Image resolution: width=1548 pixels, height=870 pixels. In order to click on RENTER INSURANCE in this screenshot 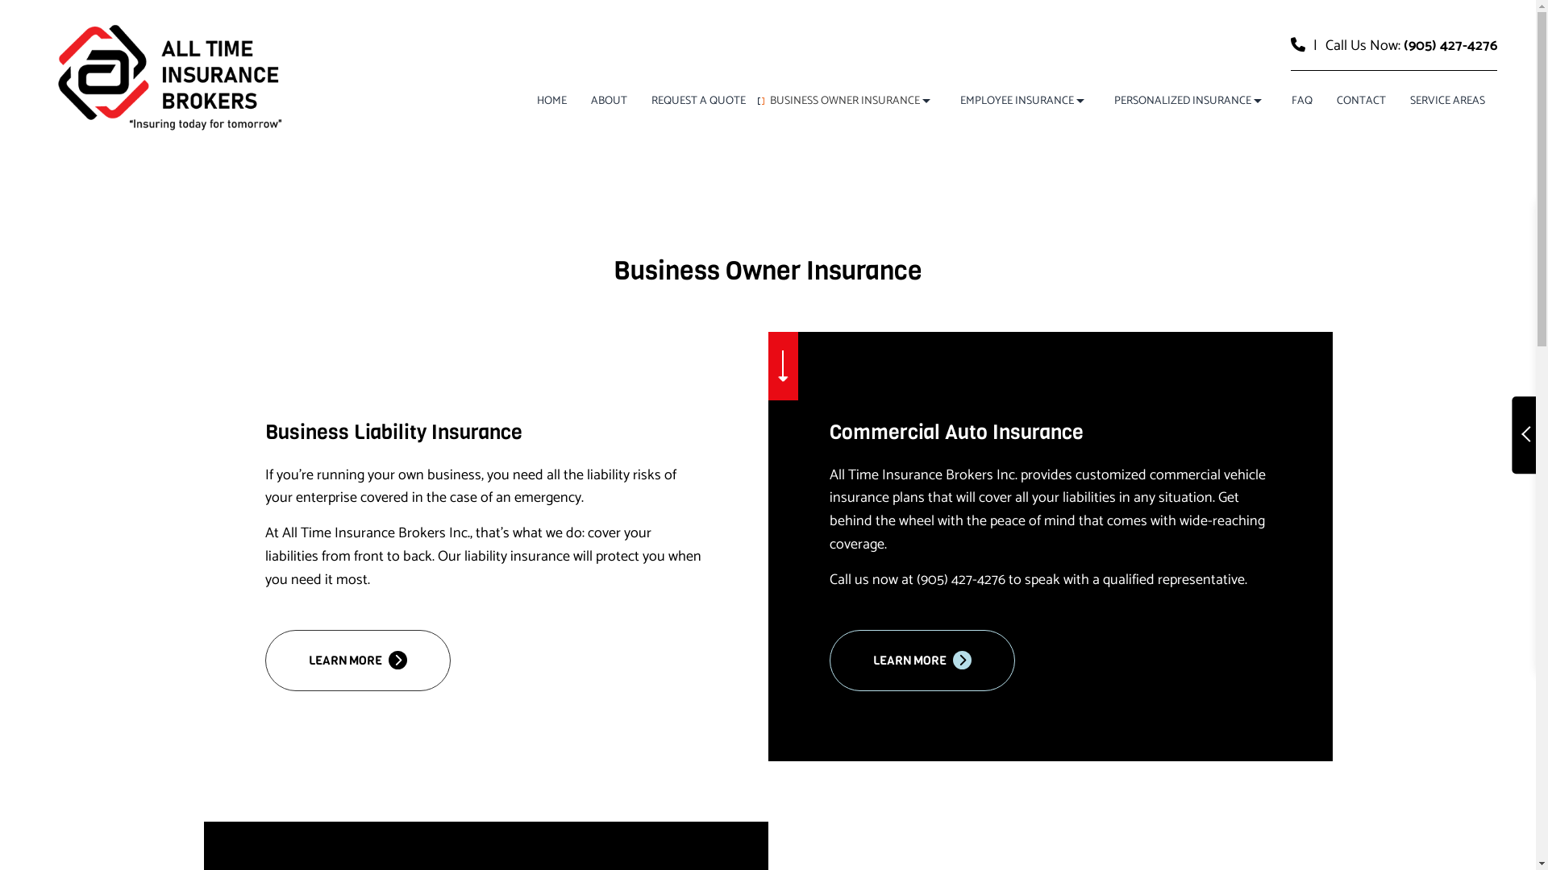, I will do `click(987, 329)`.